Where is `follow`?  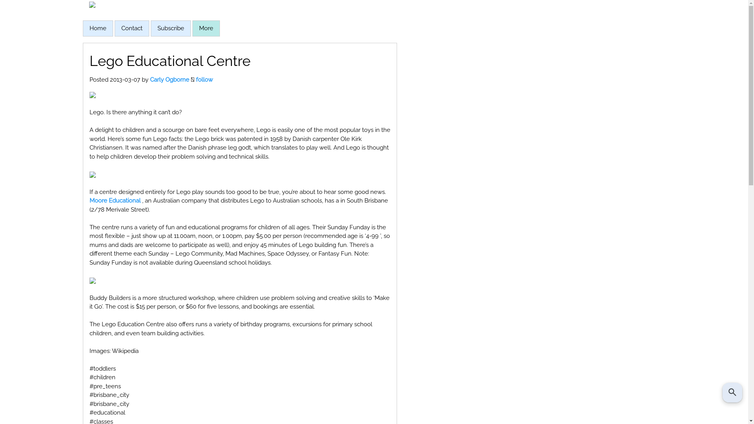
follow is located at coordinates (204, 80).